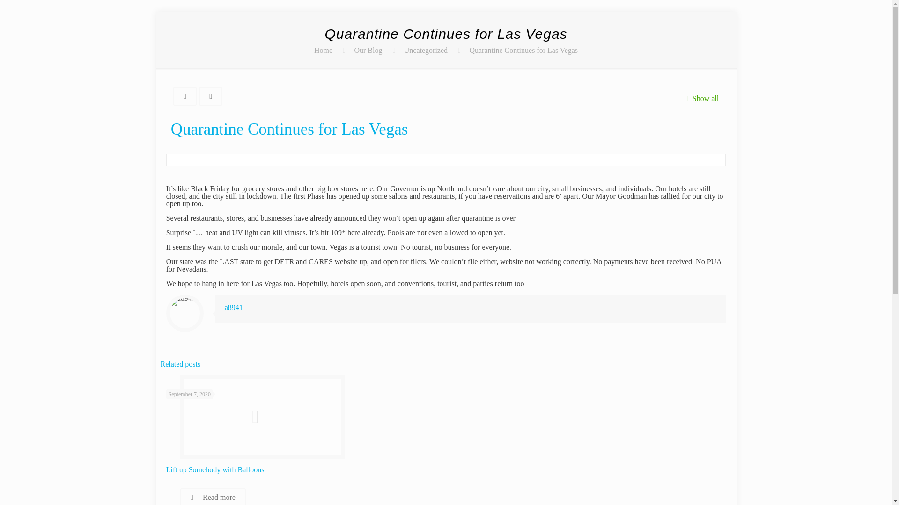 The height and width of the screenshot is (505, 899). Describe the element at coordinates (523, 50) in the screenshot. I see `Quarantine Continues for Las Vegas` at that location.